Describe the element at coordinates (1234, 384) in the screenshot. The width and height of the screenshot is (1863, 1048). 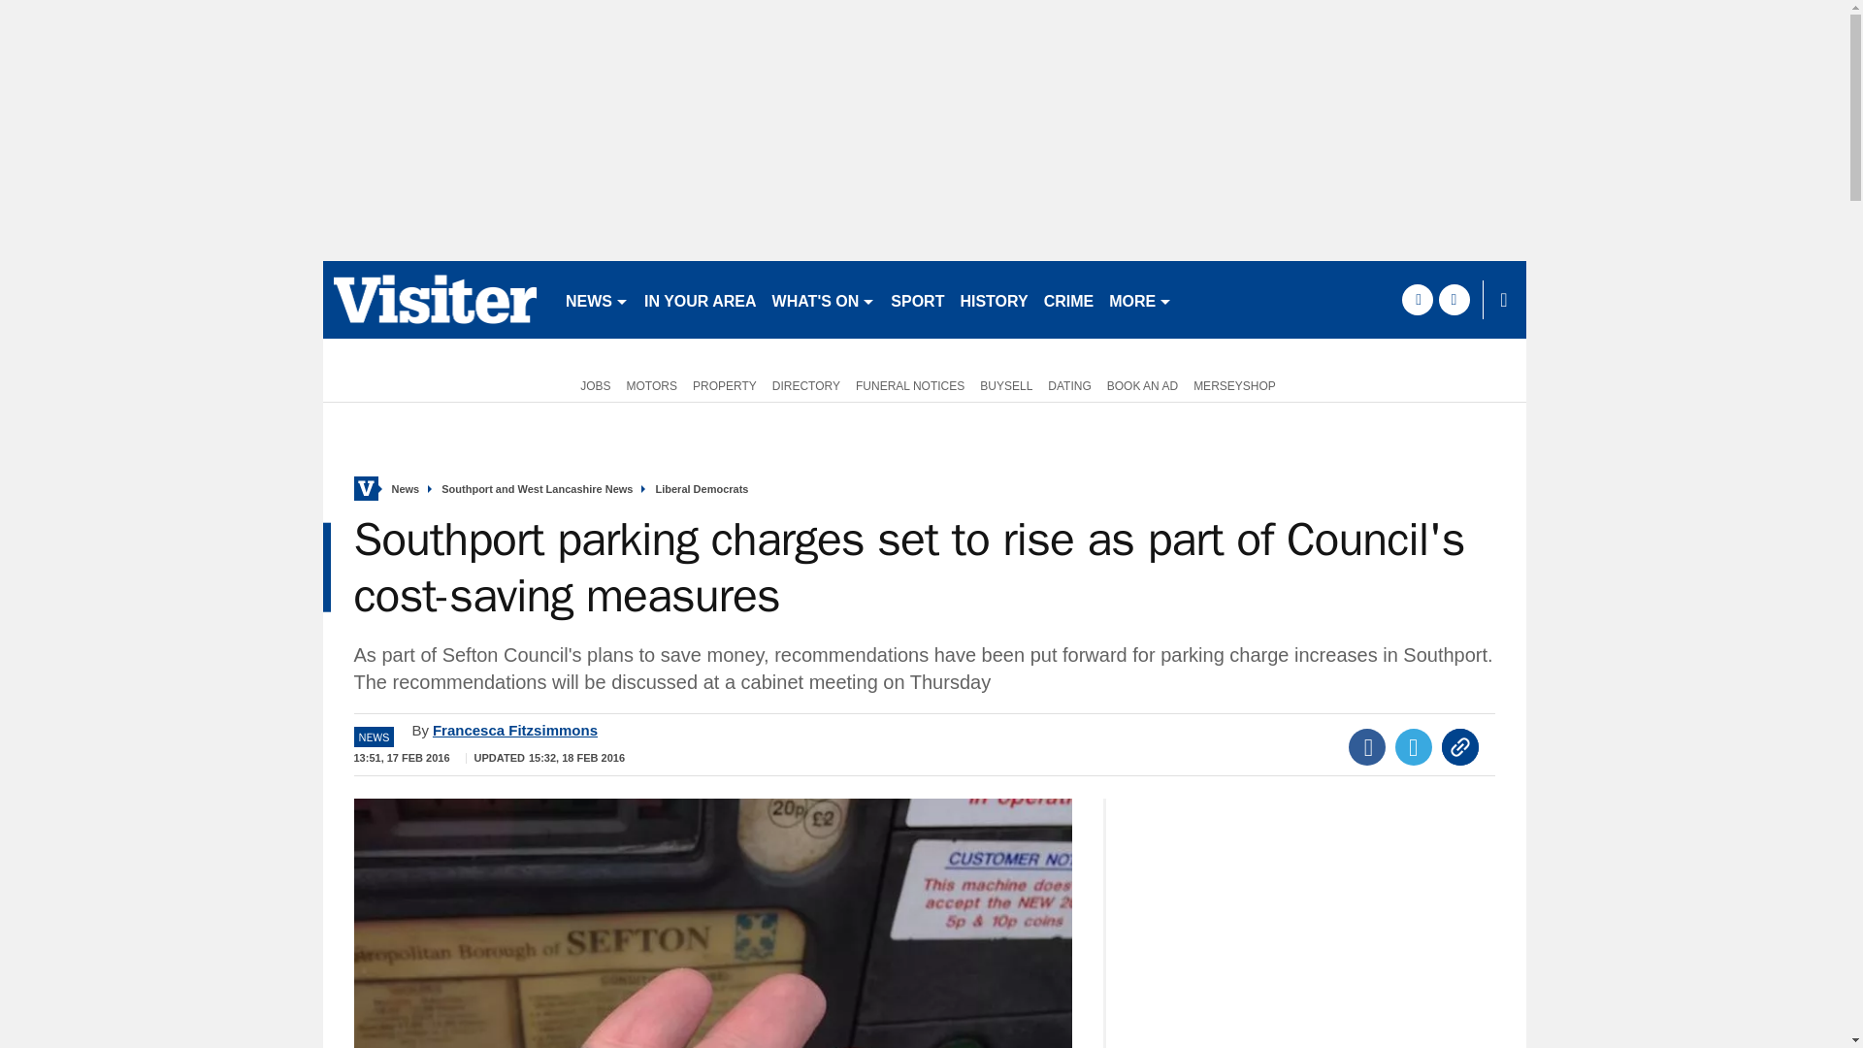
I see `MERSEYSHOP` at that location.